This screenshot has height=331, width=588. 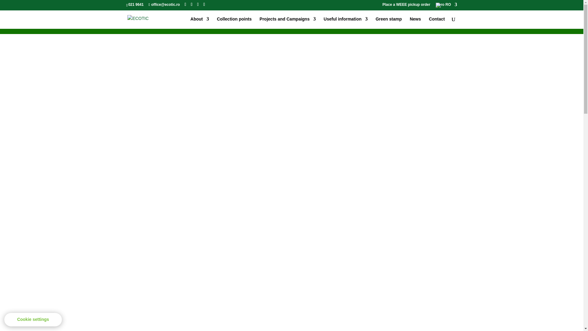 I want to click on RO, so click(x=446, y=6).